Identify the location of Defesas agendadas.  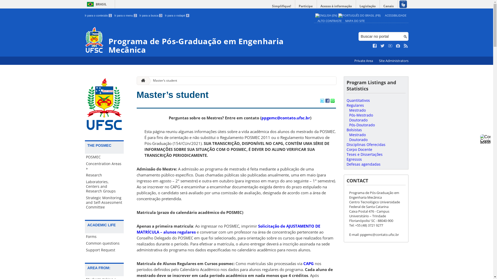
(363, 164).